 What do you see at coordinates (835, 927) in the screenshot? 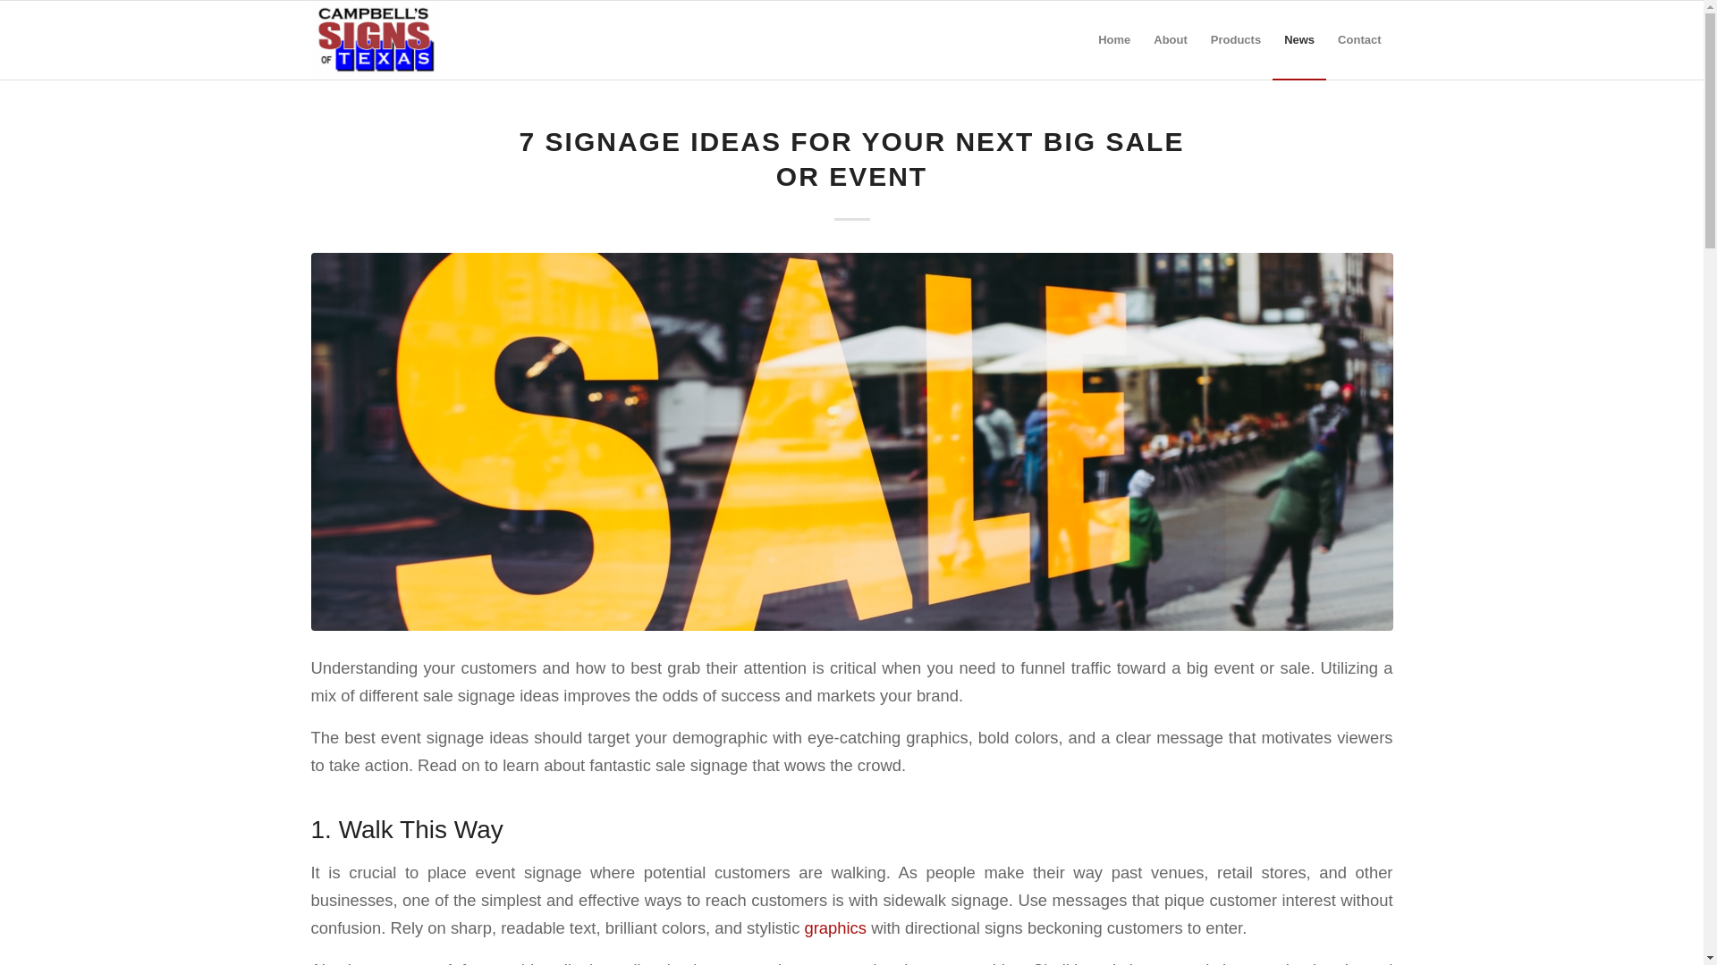
I see `graphics` at bounding box center [835, 927].